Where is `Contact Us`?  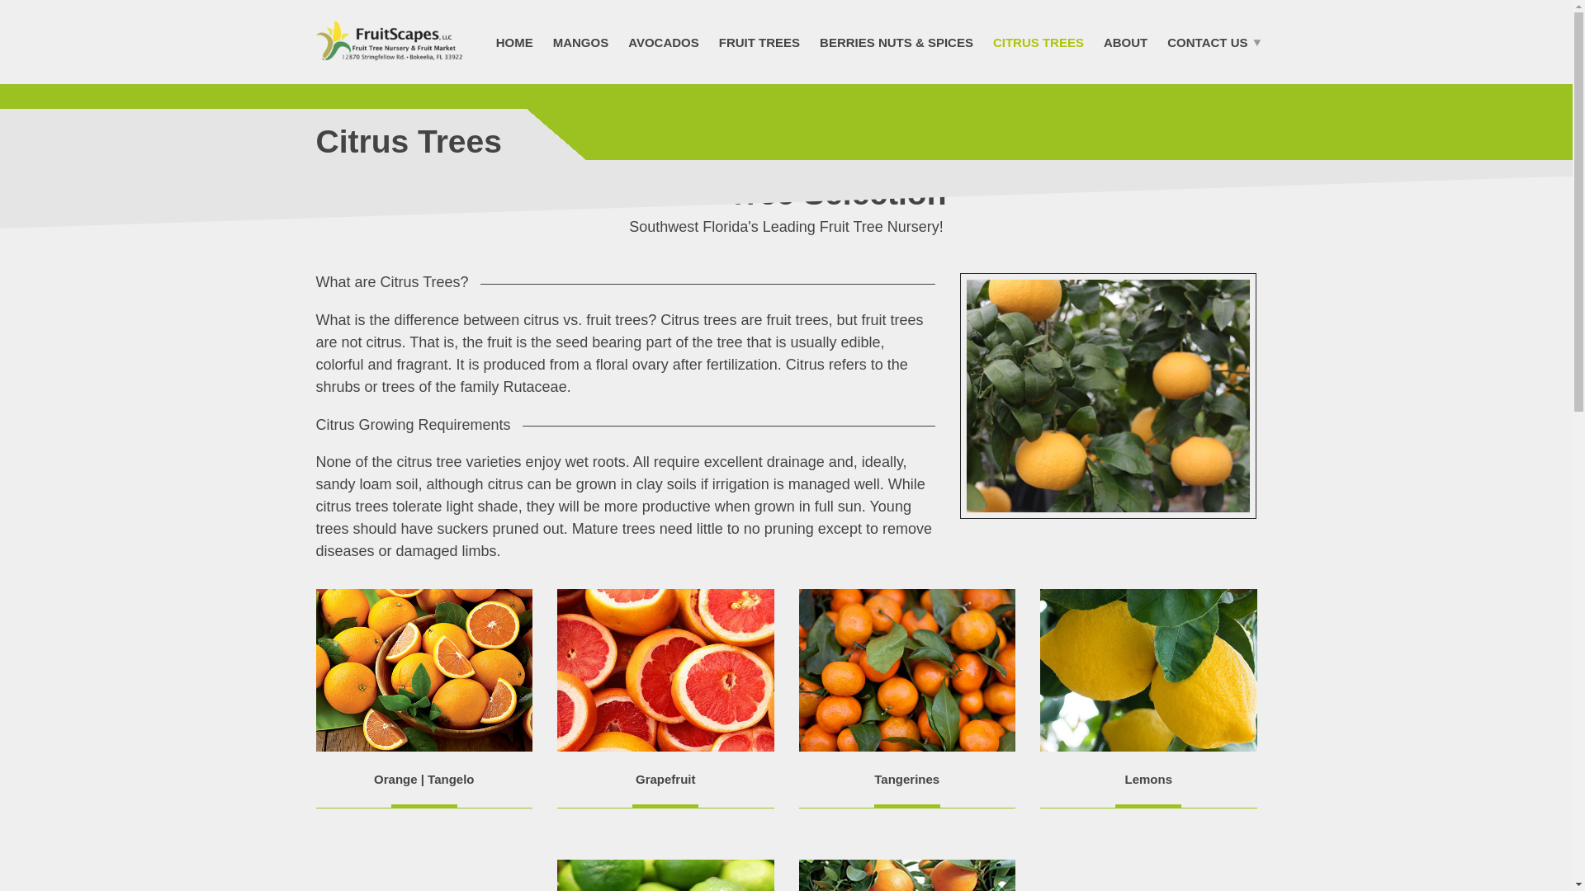 Contact Us is located at coordinates (1210, 41).